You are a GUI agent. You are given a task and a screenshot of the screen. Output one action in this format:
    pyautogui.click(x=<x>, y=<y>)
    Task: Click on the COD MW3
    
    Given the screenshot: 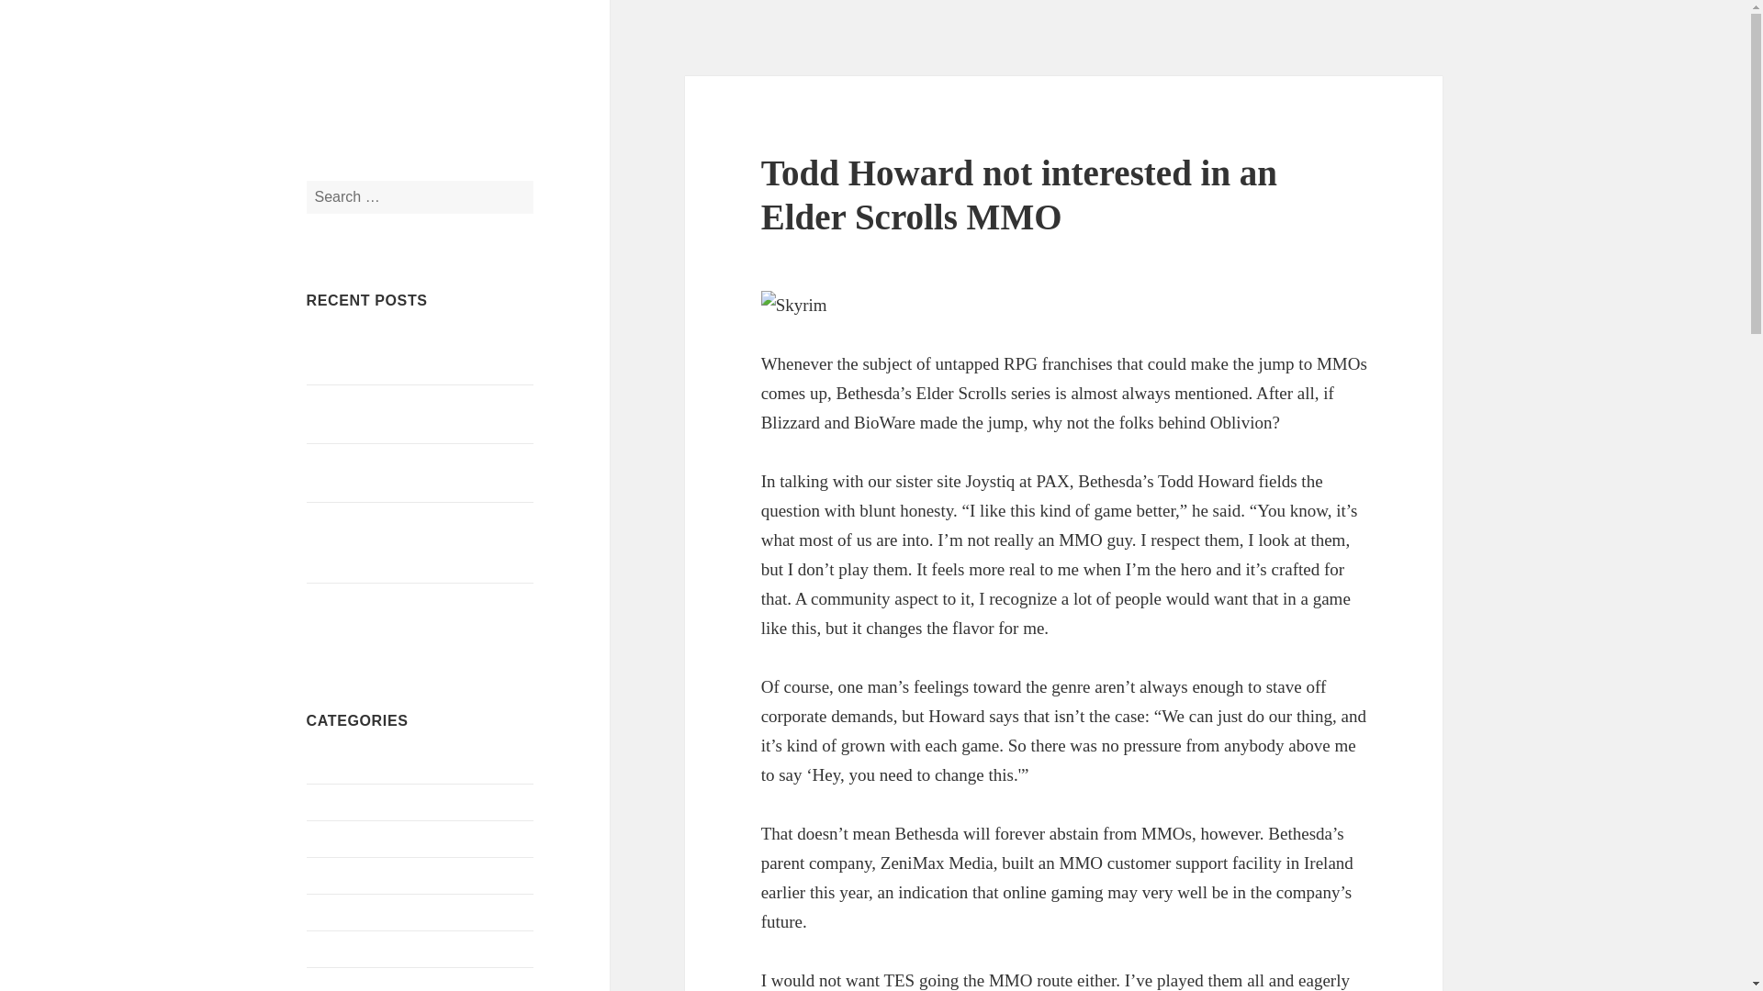 What is the action you would take?
    pyautogui.click(x=341, y=839)
    